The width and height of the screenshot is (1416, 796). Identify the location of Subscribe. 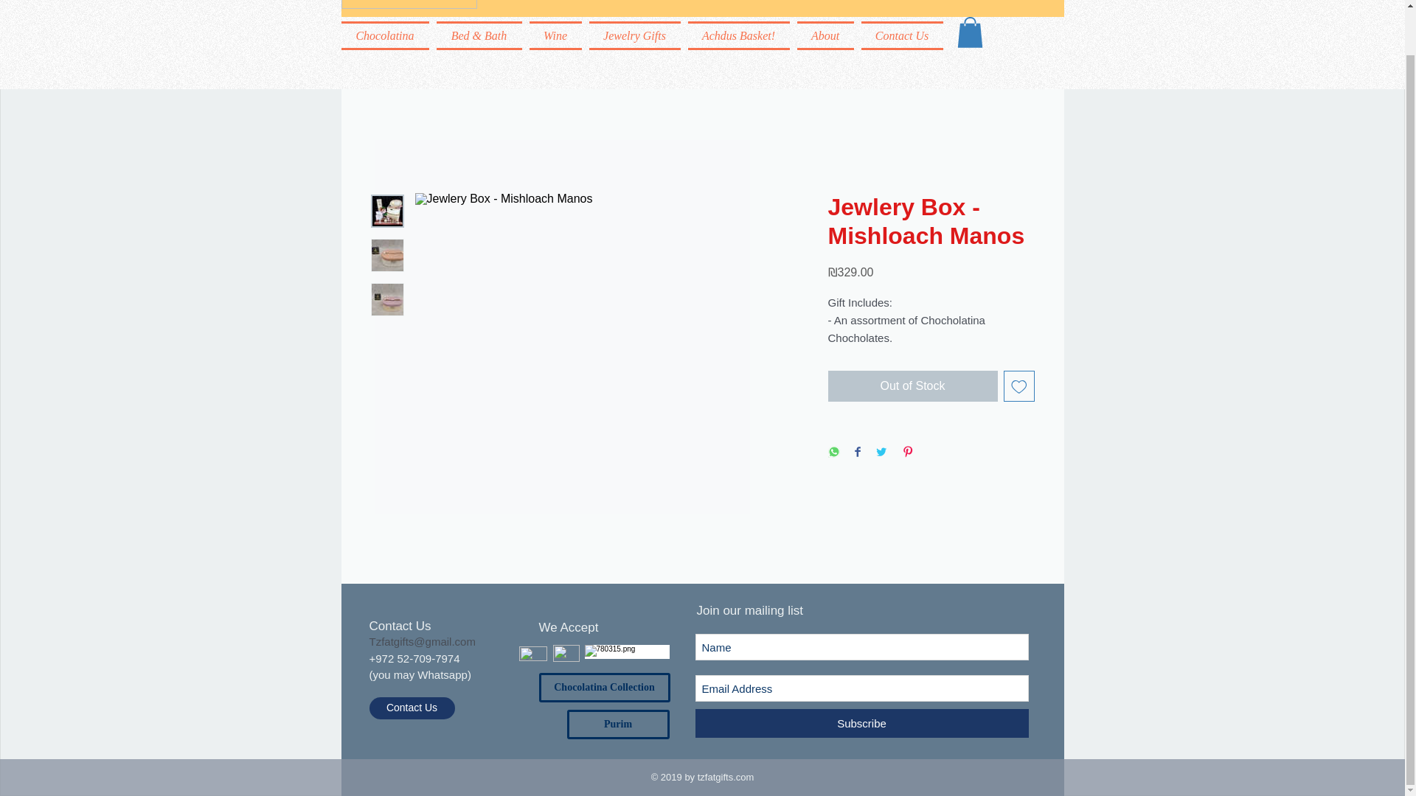
(861, 724).